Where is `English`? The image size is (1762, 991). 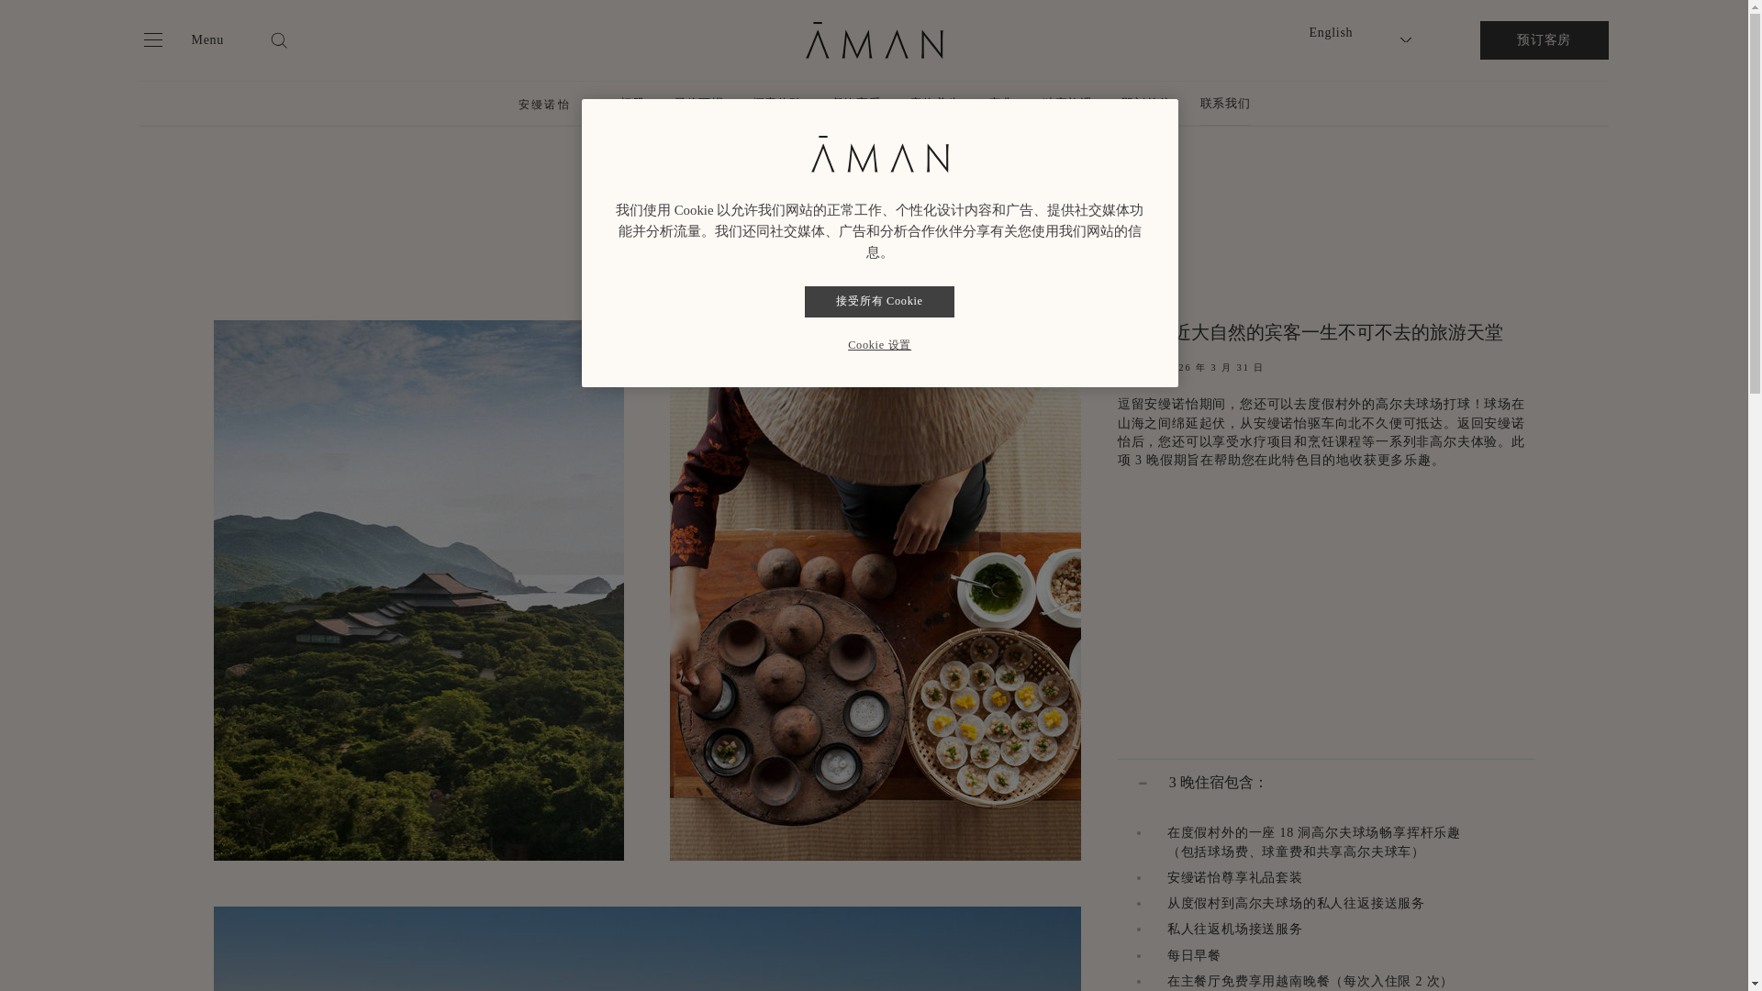 English is located at coordinates (1369, 33).